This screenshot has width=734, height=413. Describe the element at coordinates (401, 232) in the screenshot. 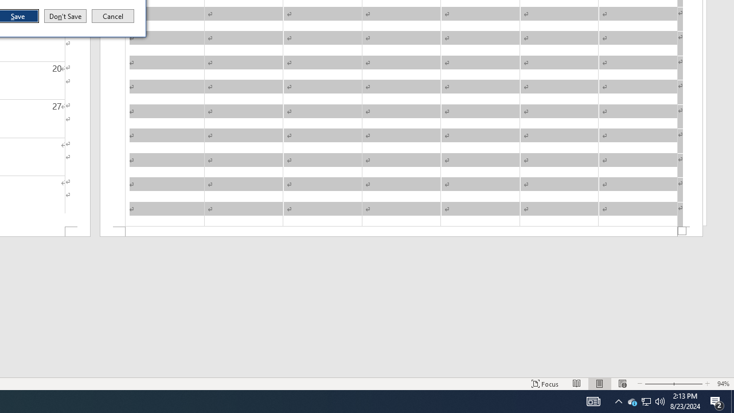

I see `Footer -Section 1-` at that location.